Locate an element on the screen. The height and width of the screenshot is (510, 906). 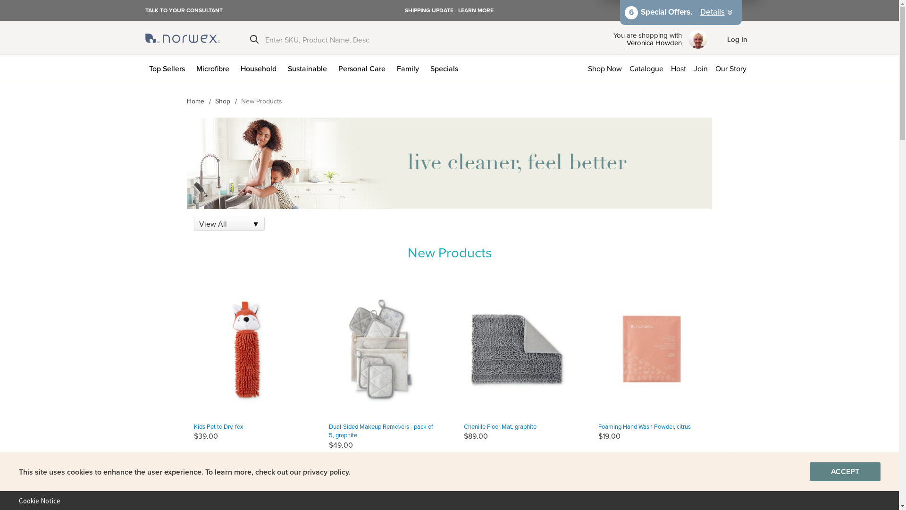
Foaming Hand Wash Powder, citrus is located at coordinates (645, 426).